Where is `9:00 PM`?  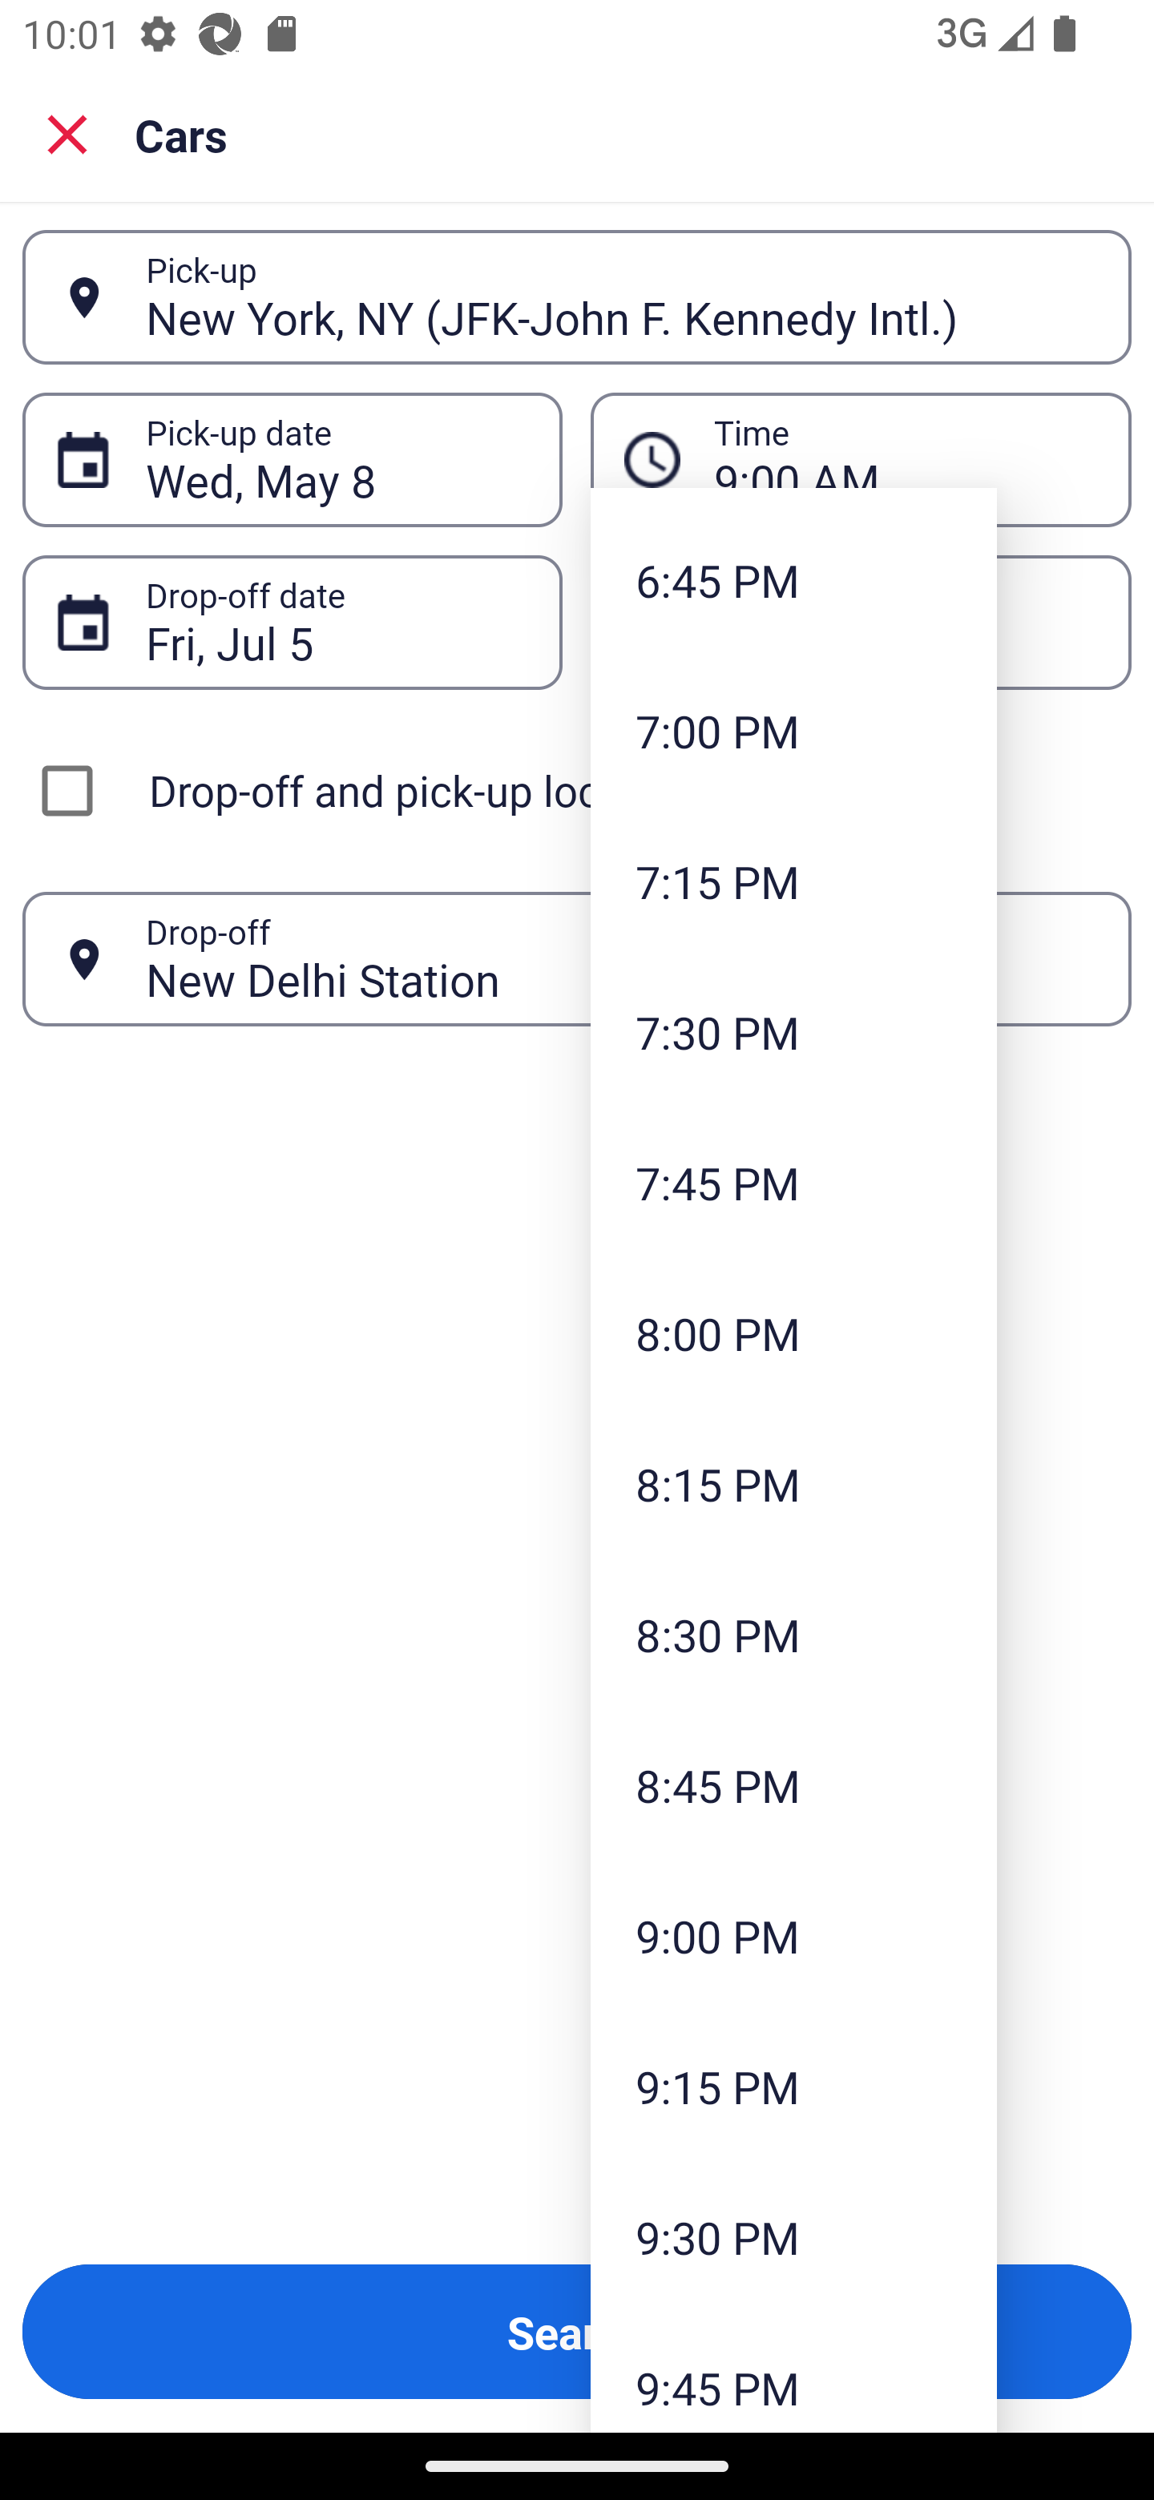
9:00 PM is located at coordinates (793, 1934).